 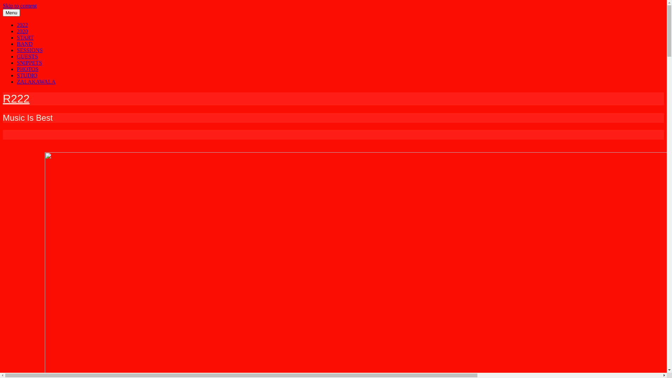 I want to click on BAND, so click(x=24, y=44).